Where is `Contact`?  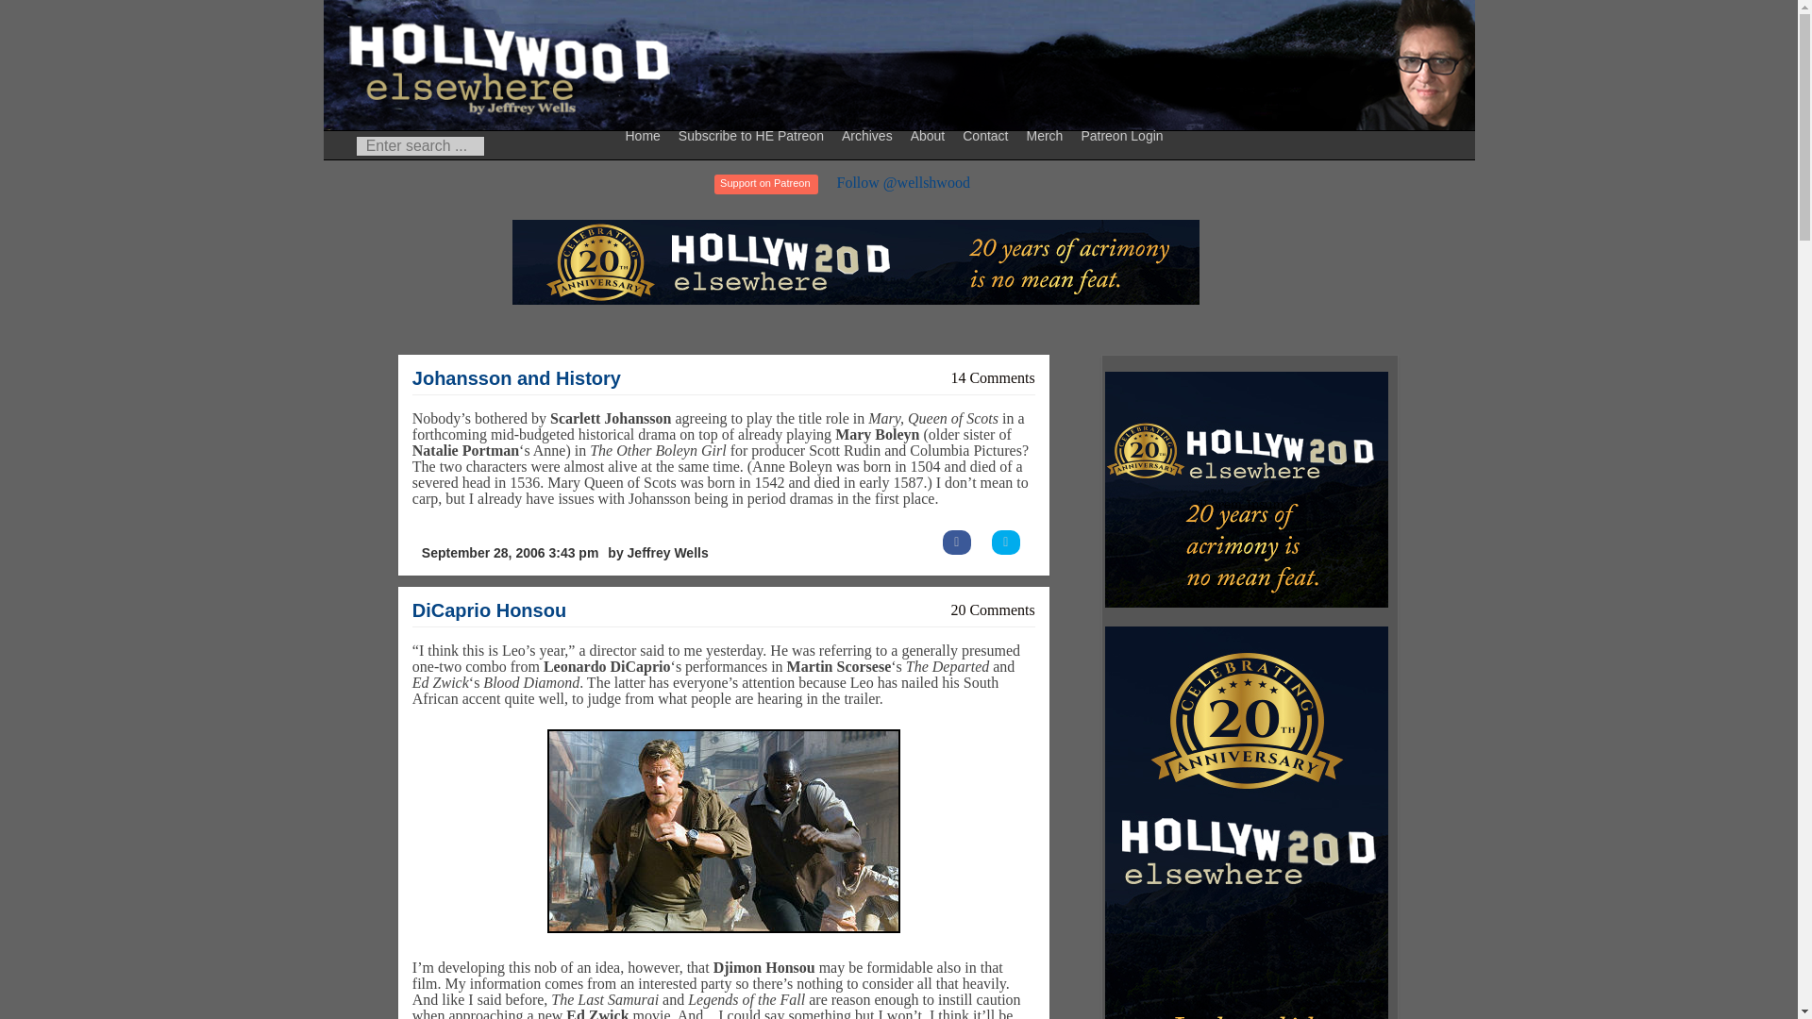
Contact is located at coordinates (987, 135).